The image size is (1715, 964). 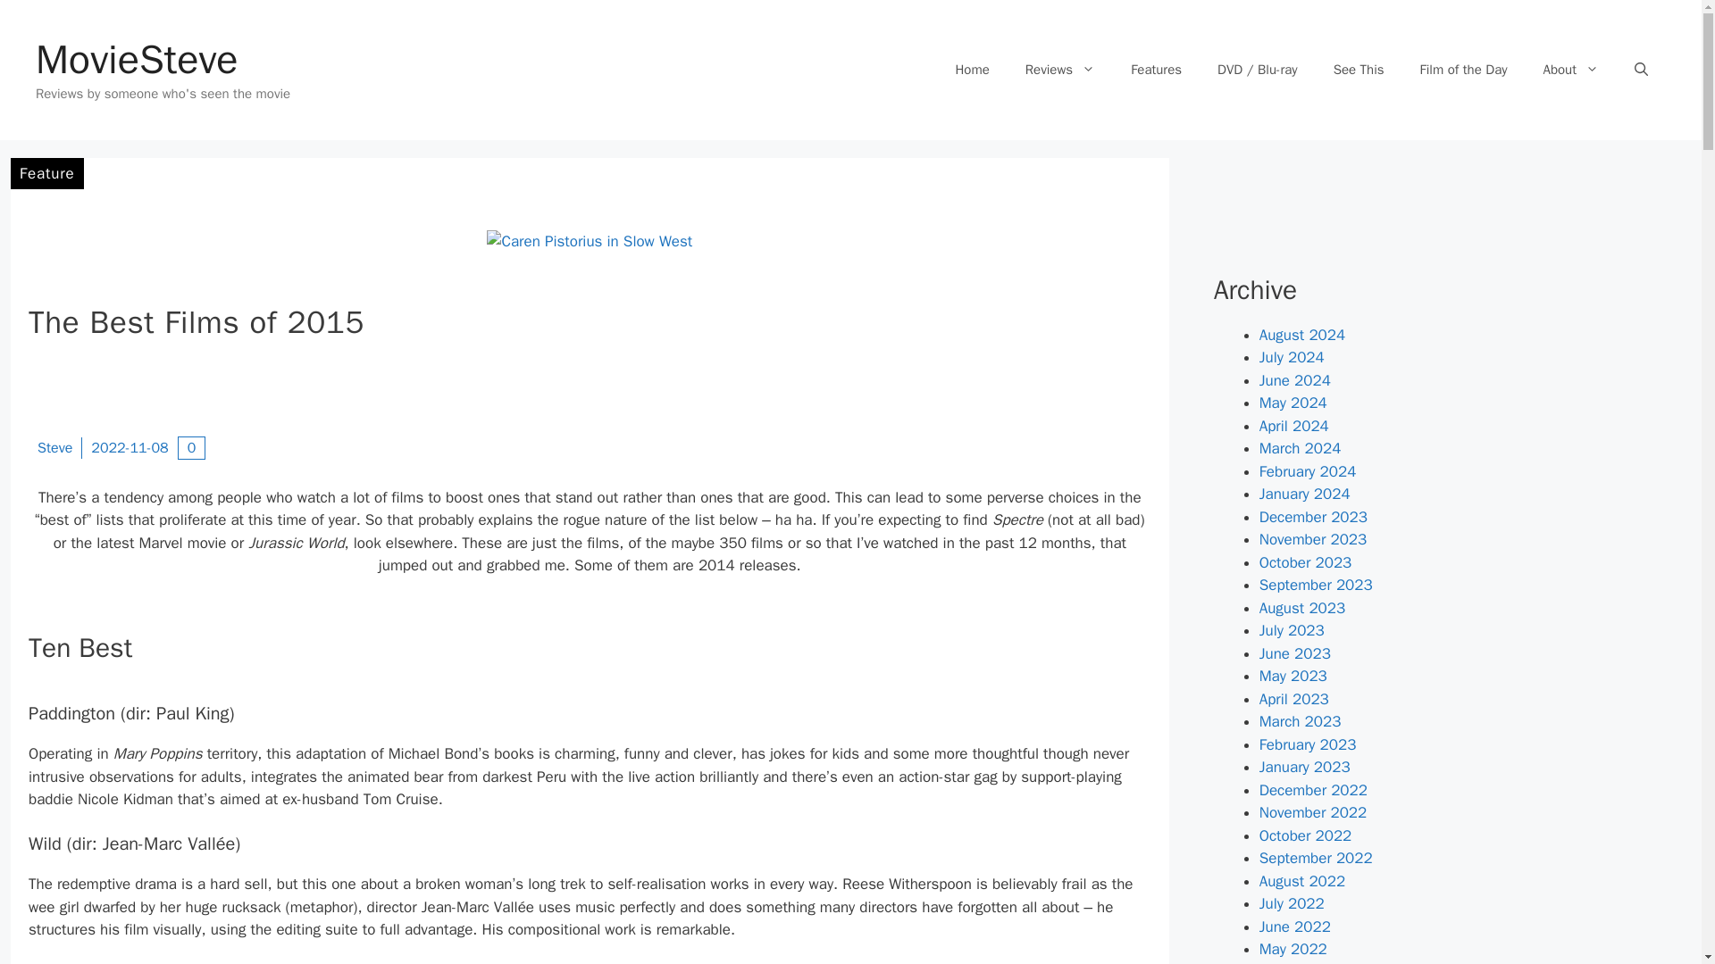 I want to click on About, so click(x=1571, y=70).